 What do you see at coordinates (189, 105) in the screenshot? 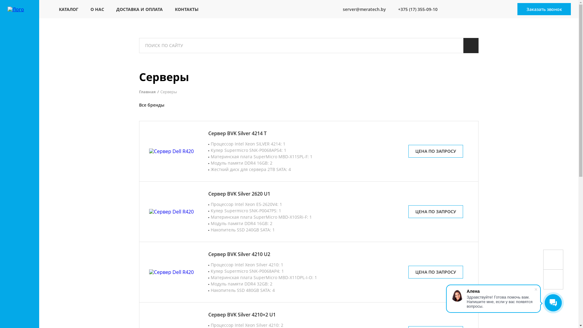
I see `BVK` at bounding box center [189, 105].